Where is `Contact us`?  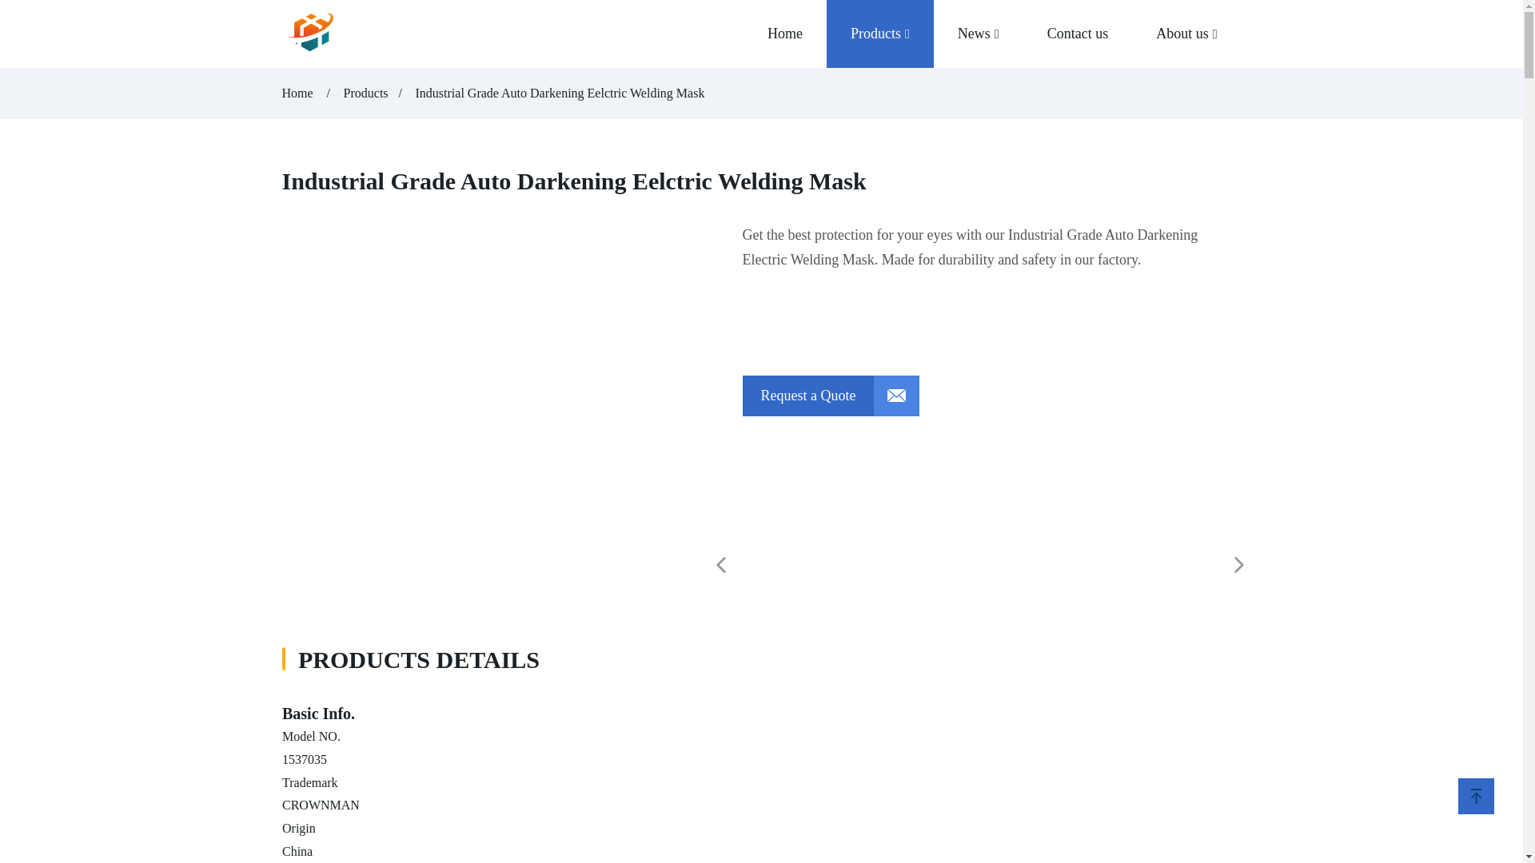
Contact us is located at coordinates (1078, 34).